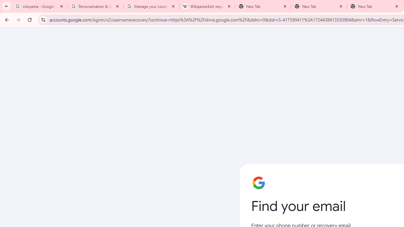 This screenshot has height=227, width=404. What do you see at coordinates (95, 6) in the screenshot?
I see `Personalization & Google Search results - Google Search Help` at bounding box center [95, 6].